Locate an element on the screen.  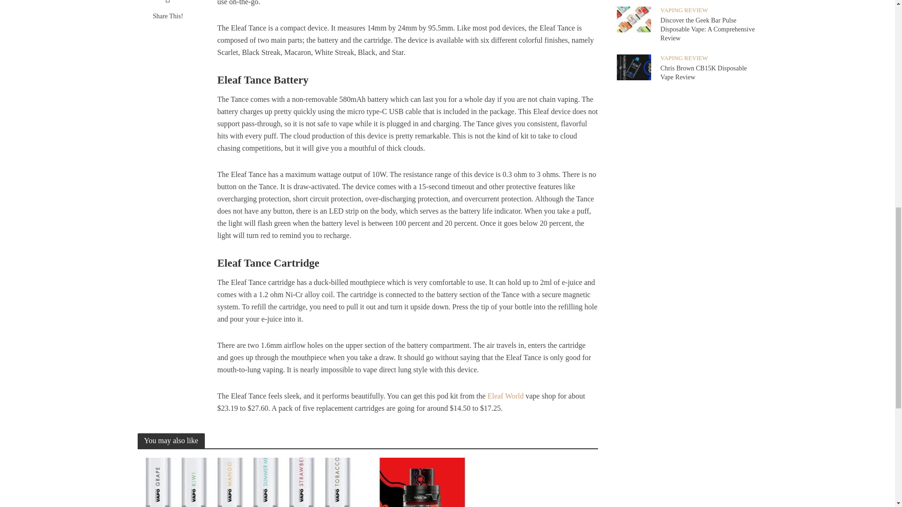
Eleaf World is located at coordinates (505, 397).